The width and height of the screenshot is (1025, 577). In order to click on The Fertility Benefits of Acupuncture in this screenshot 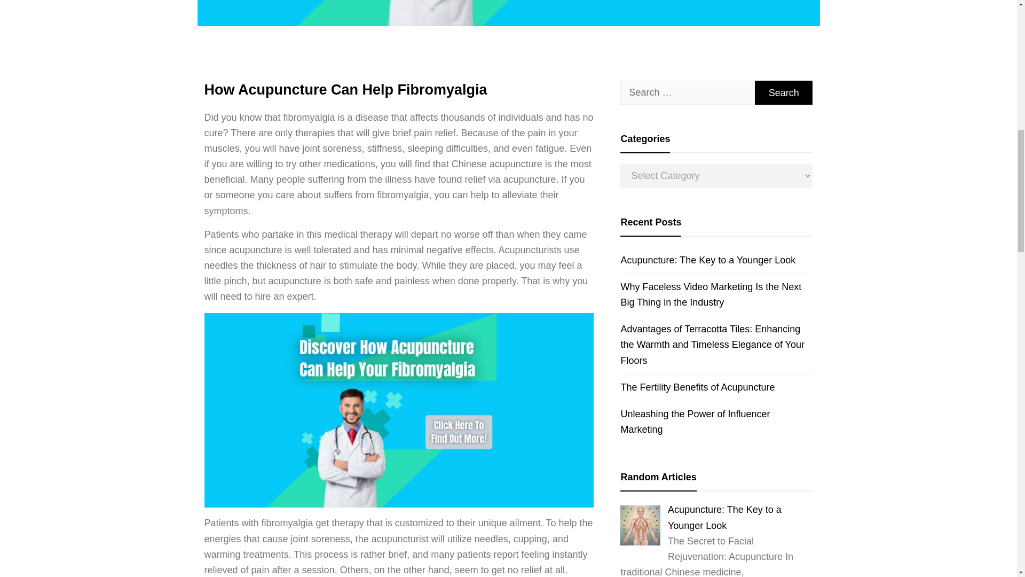, I will do `click(716, 387)`.